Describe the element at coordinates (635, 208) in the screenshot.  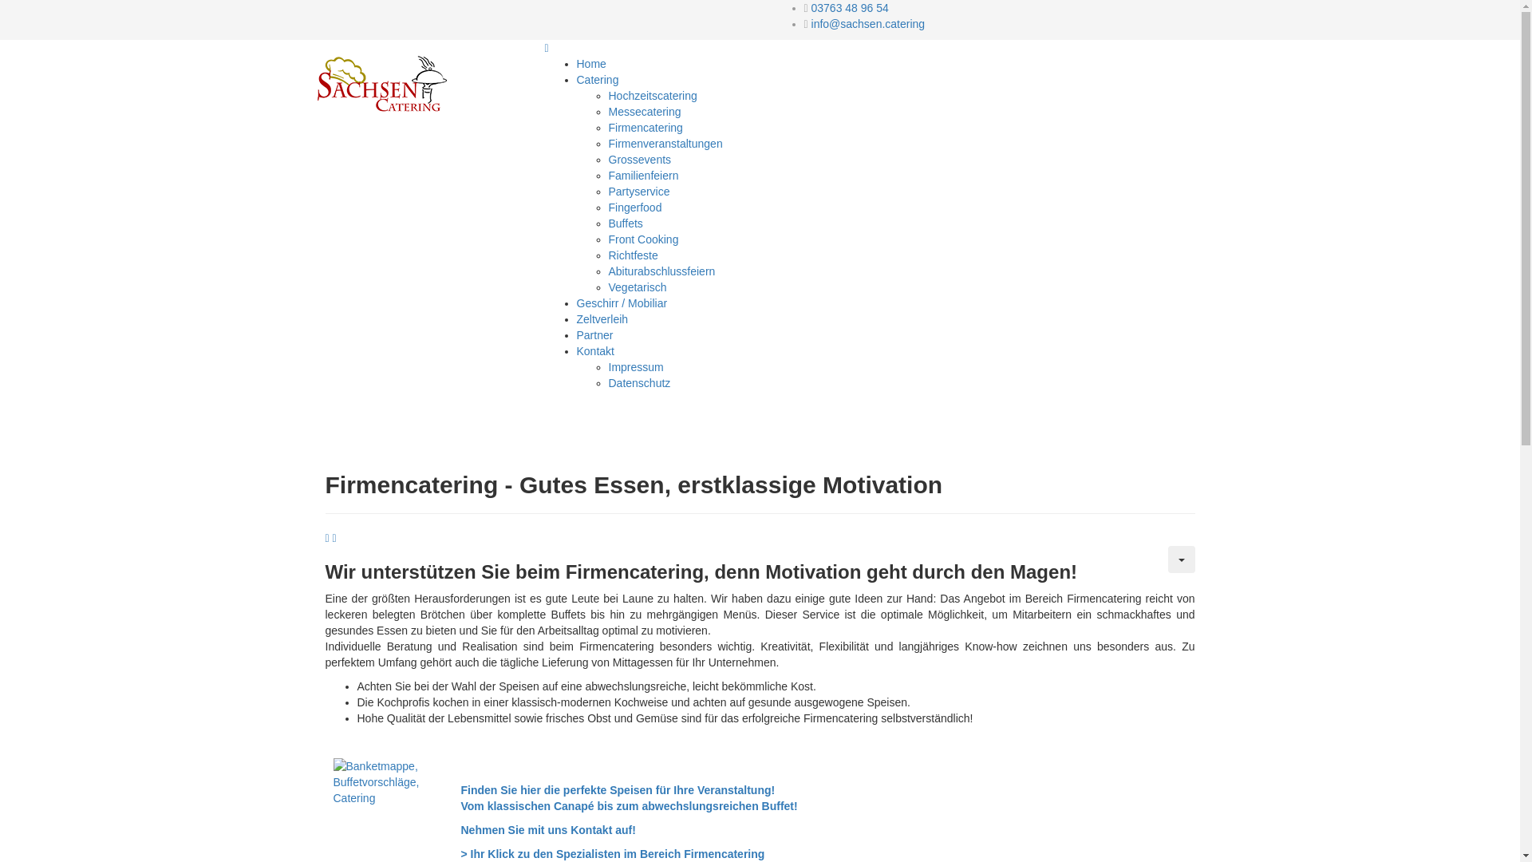
I see `Fingerfood` at that location.